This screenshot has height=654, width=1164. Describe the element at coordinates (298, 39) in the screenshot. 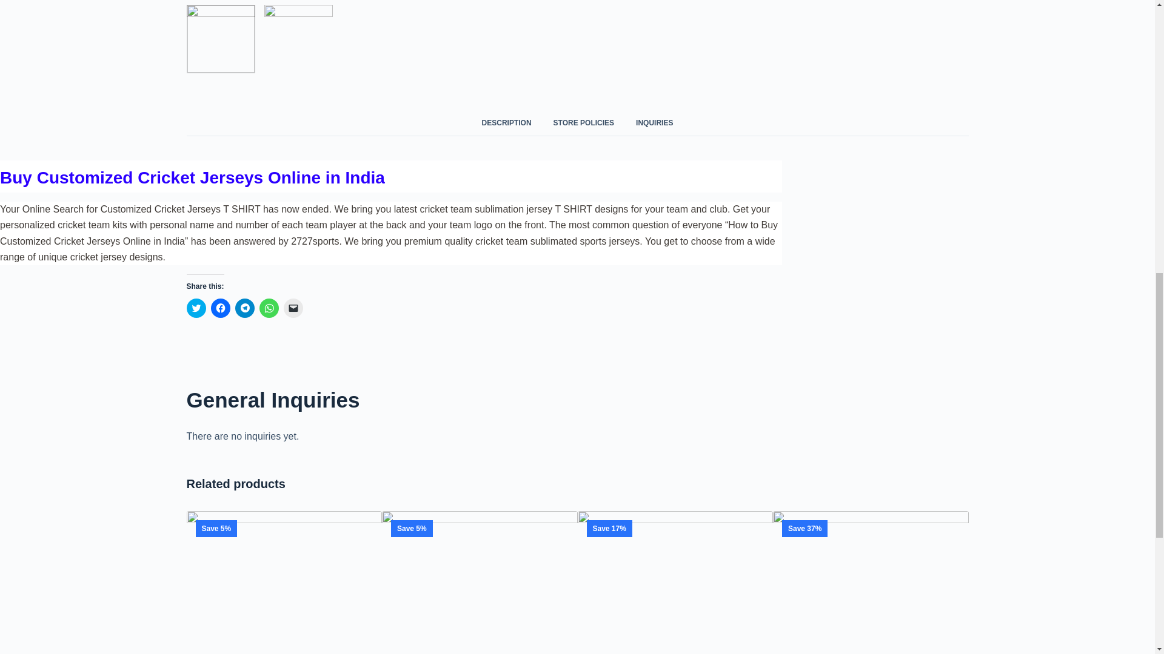

I see `WhatsApp Image 2022-09-01 at 1.20.40 PM` at that location.